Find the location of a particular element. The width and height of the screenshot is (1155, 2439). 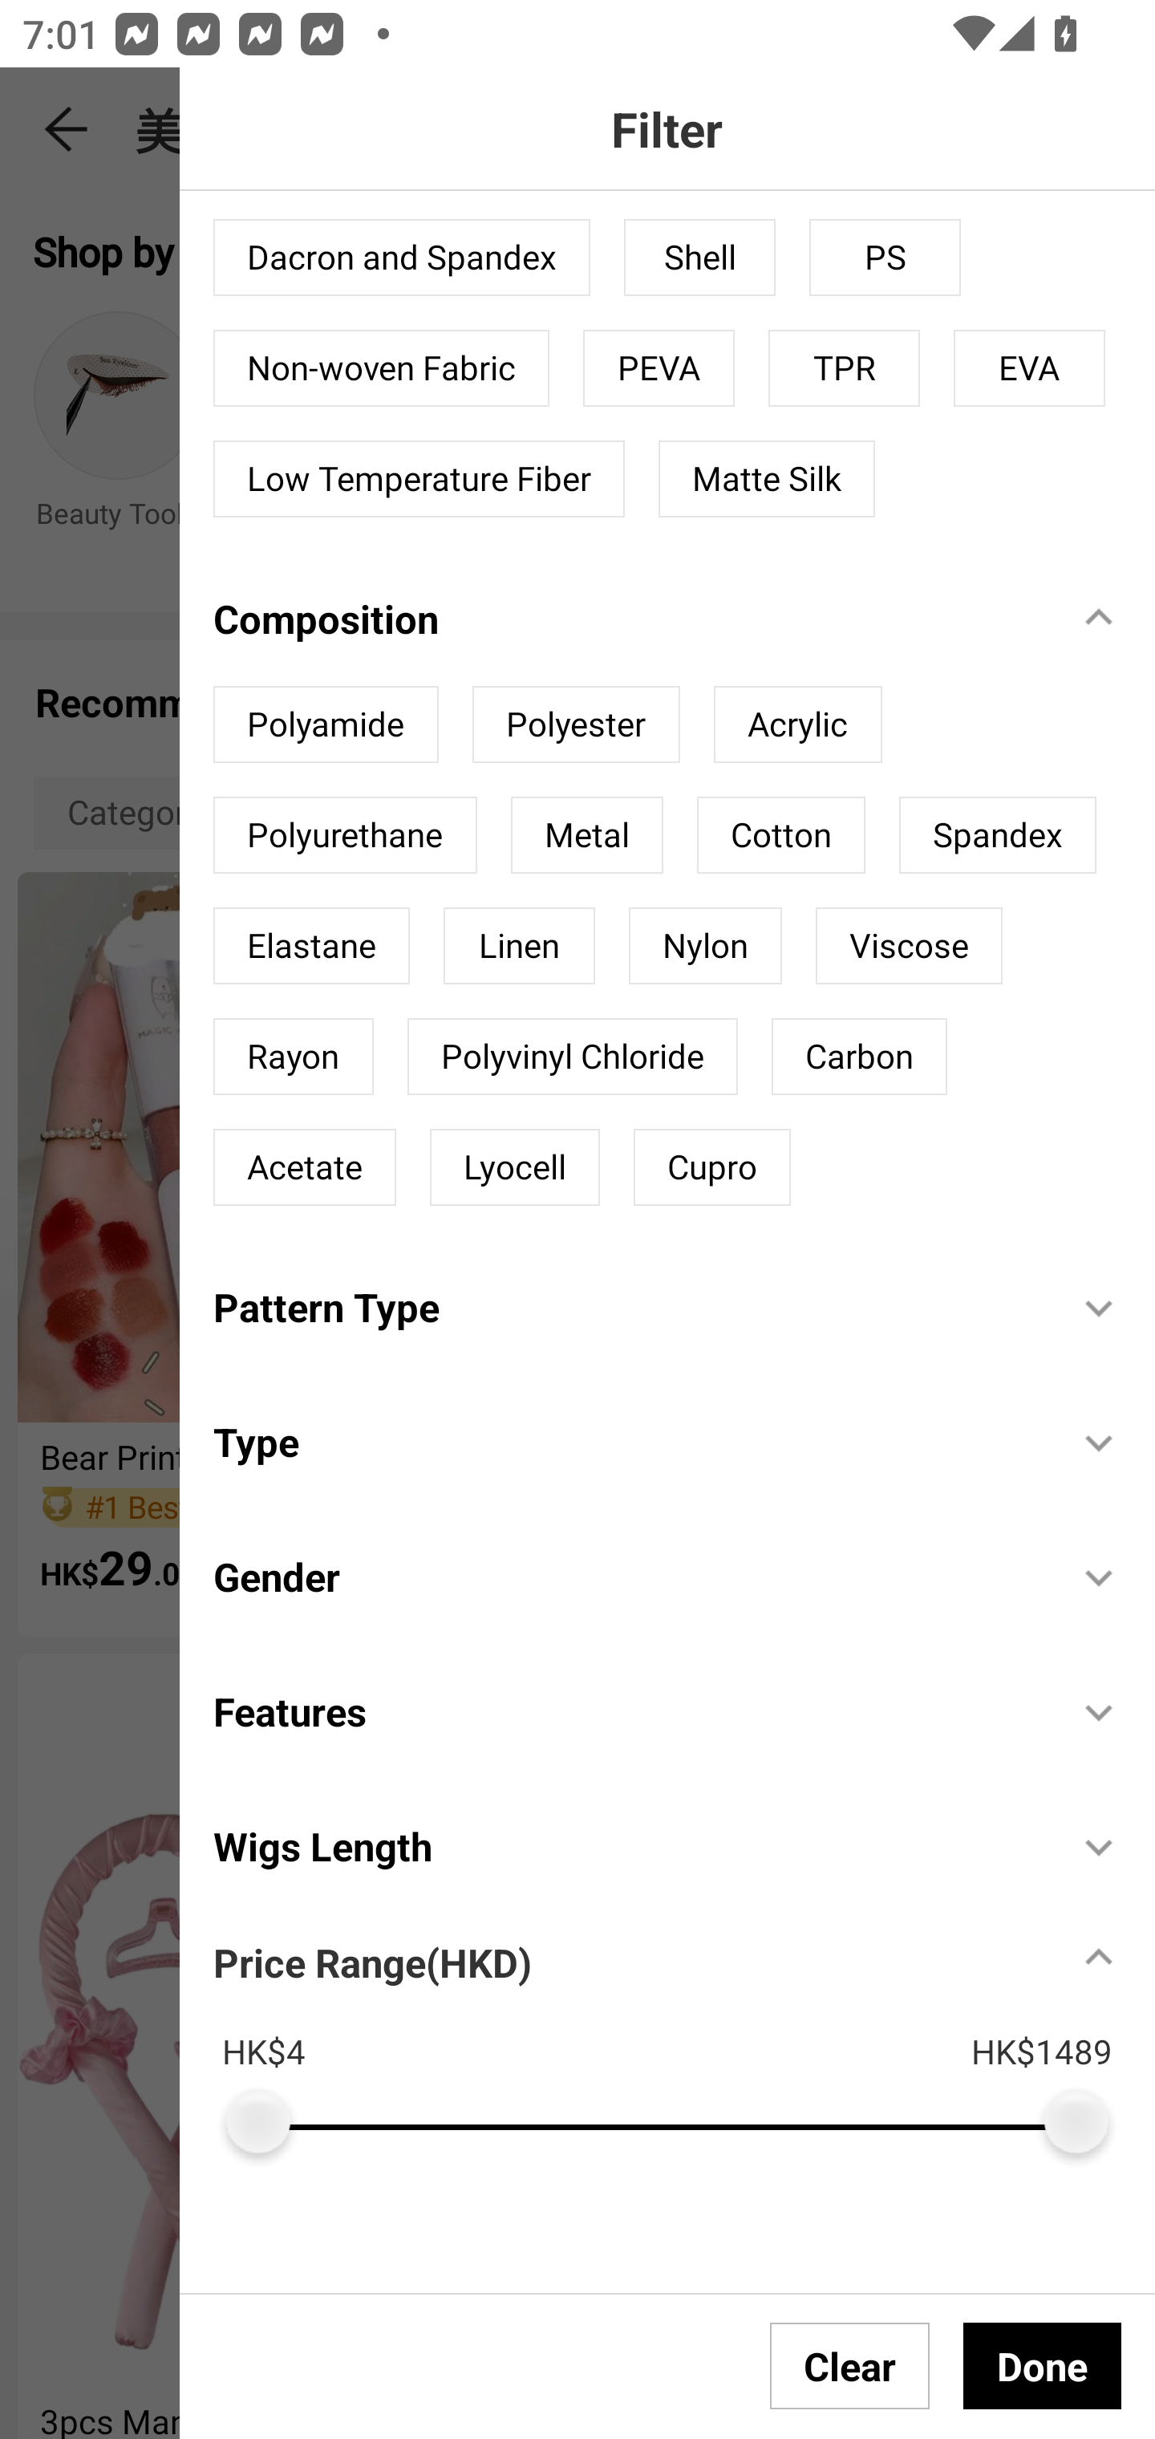

Nylon is located at coordinates (704, 946).